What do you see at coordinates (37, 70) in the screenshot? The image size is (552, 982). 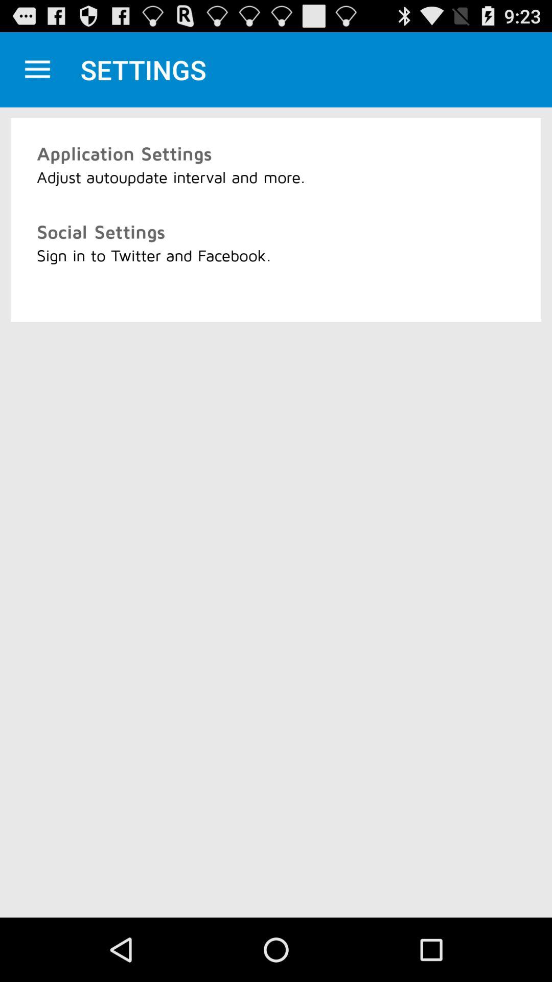 I see `turn on the item above application settings` at bounding box center [37, 70].